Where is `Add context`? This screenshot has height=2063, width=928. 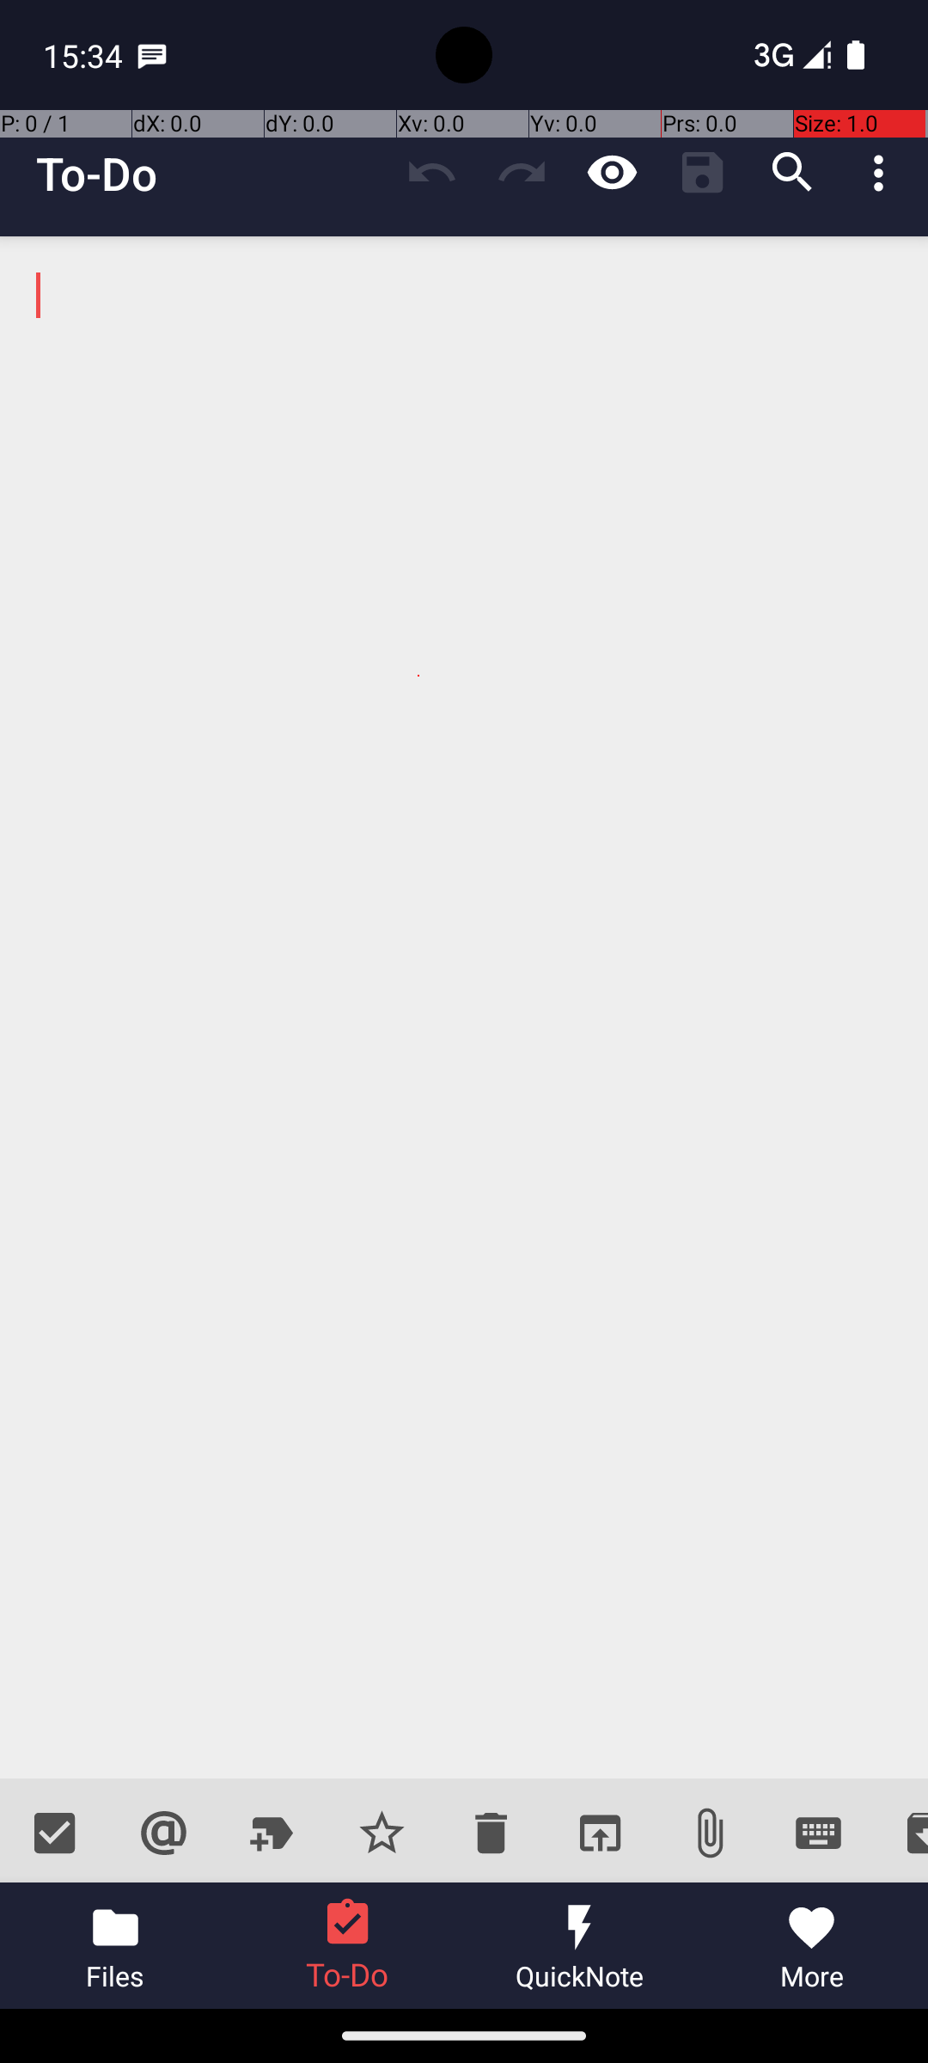 Add context is located at coordinates (163, 1833).